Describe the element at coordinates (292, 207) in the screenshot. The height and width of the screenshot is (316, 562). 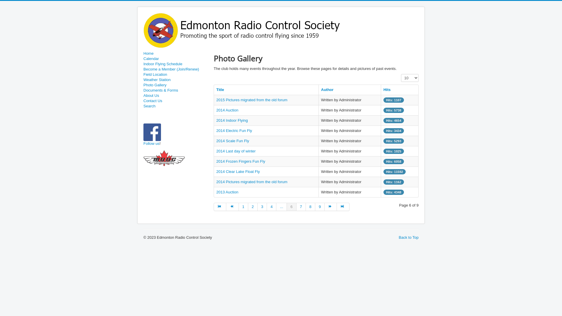
I see `6` at that location.